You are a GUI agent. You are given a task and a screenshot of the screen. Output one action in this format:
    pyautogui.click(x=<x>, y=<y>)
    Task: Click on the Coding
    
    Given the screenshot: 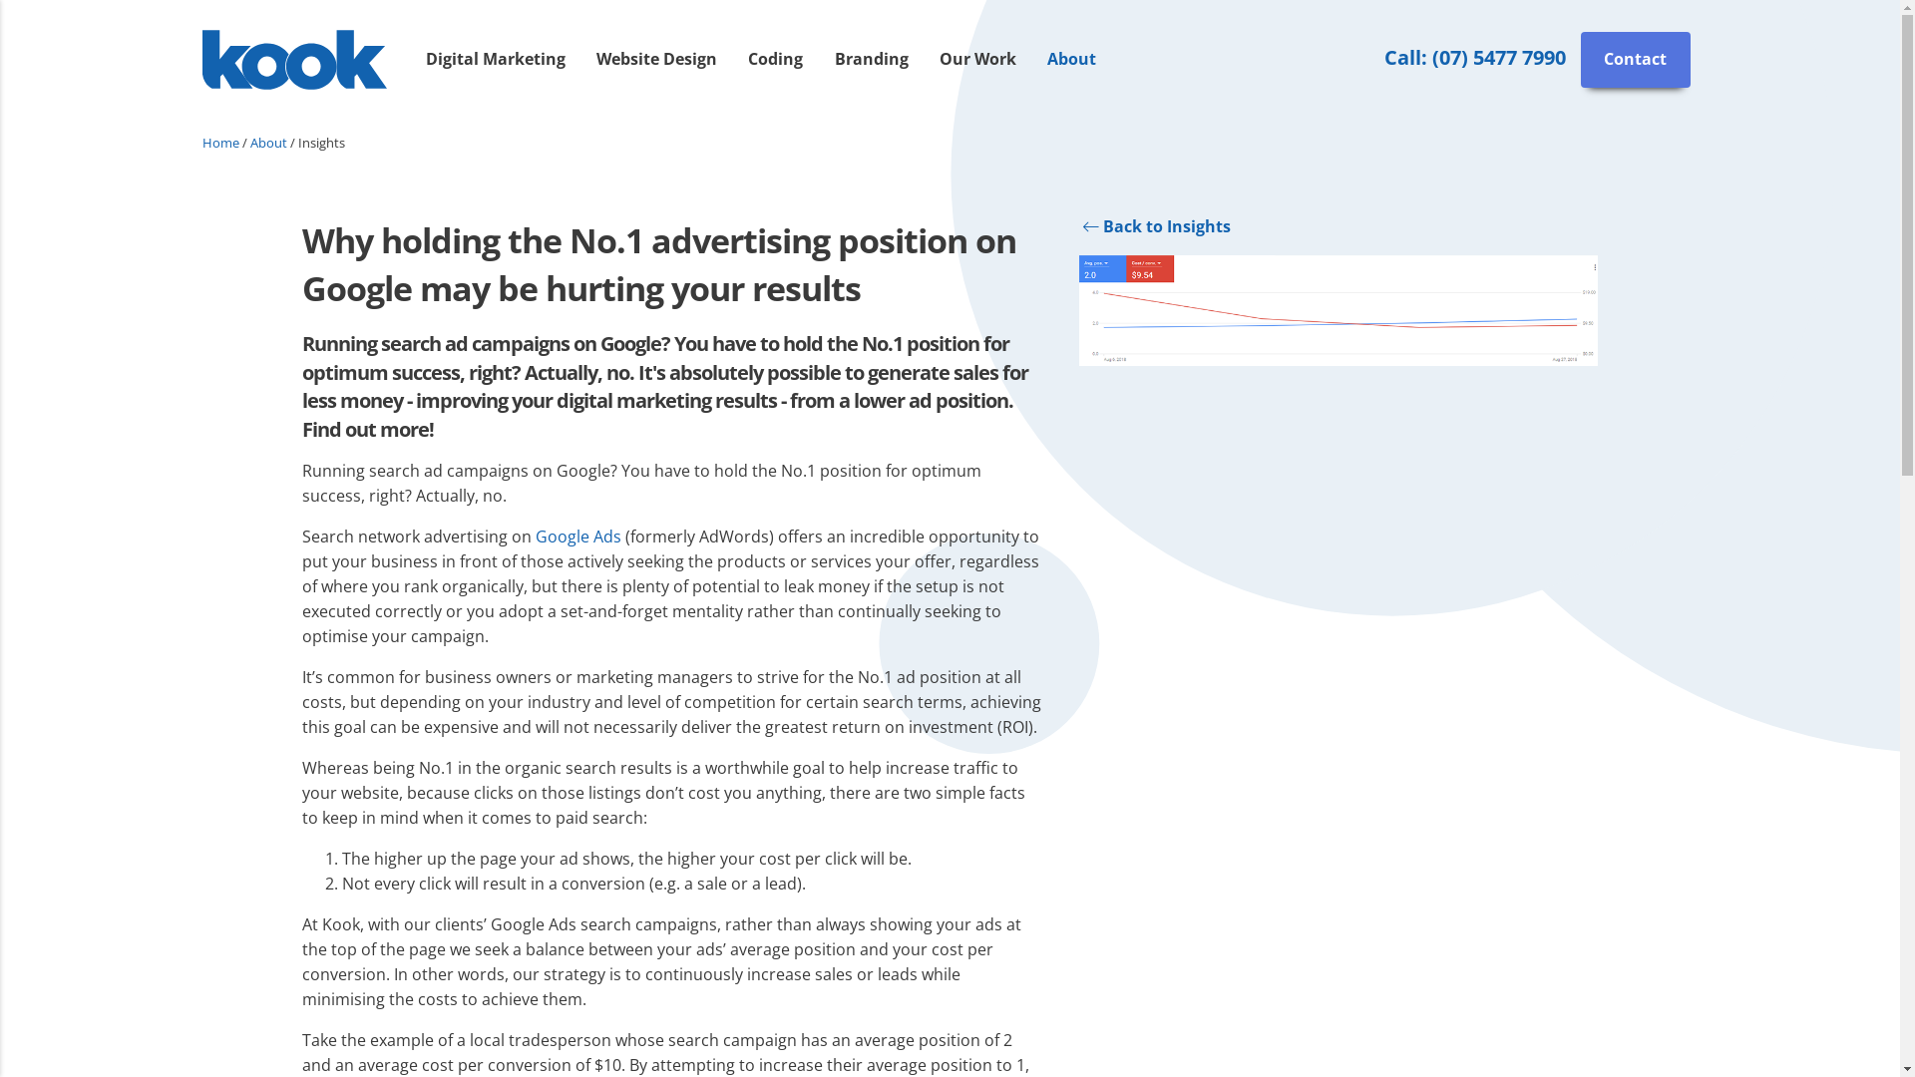 What is the action you would take?
    pyautogui.click(x=776, y=60)
    